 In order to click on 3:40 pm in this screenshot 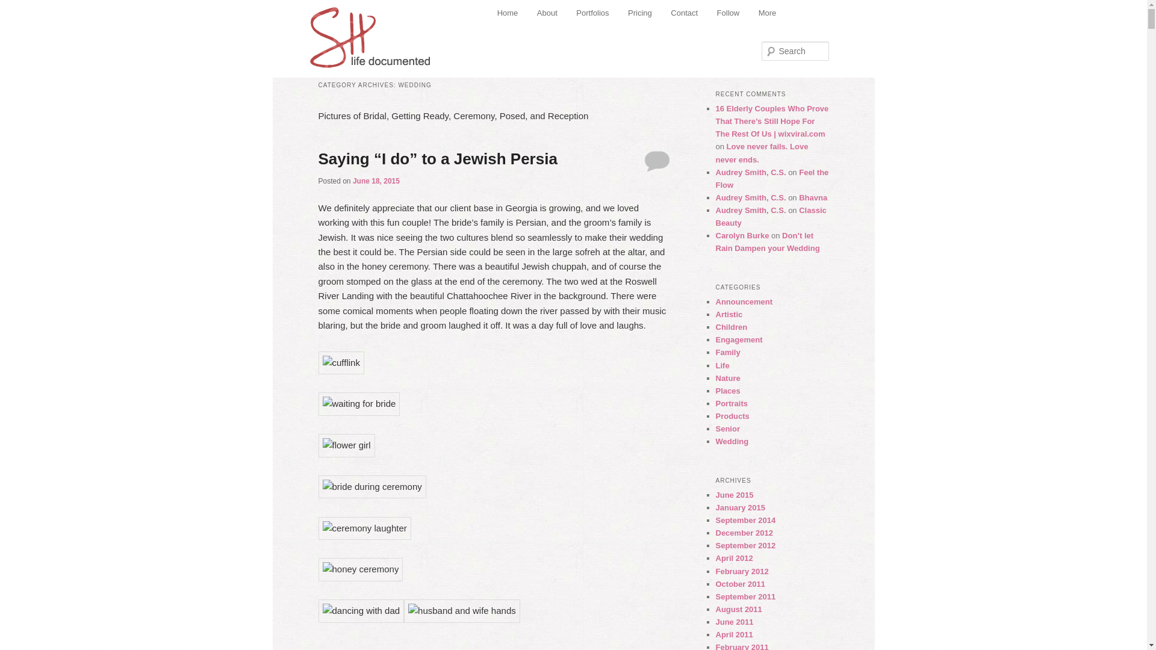, I will do `click(376, 181)`.